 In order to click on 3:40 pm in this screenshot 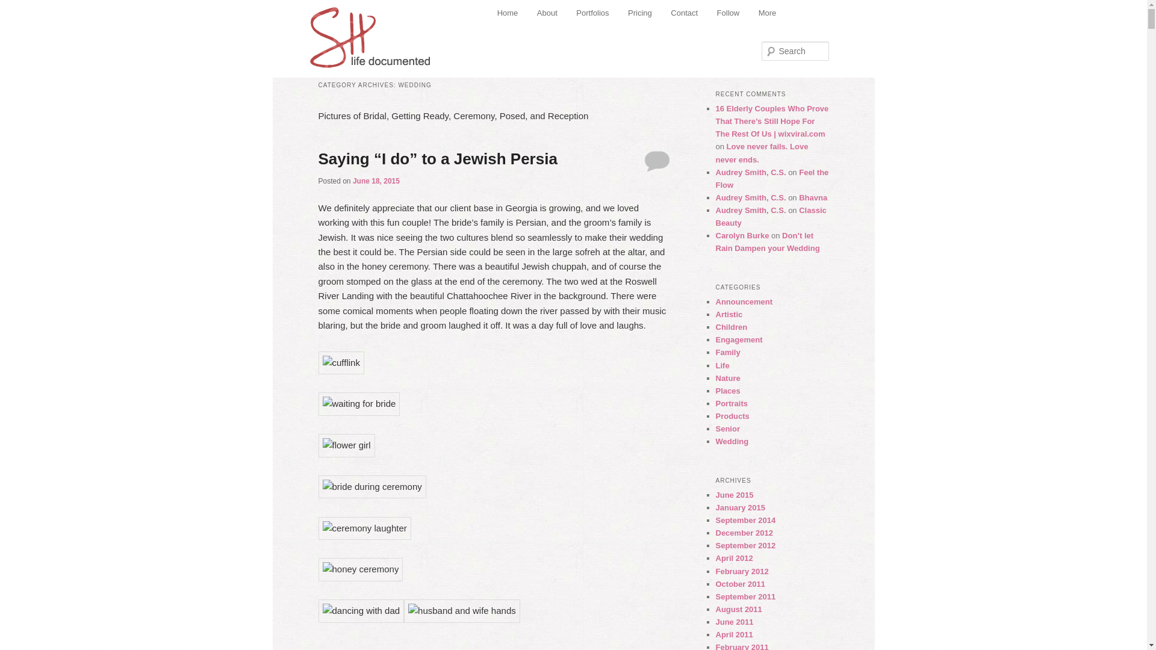, I will do `click(376, 181)`.